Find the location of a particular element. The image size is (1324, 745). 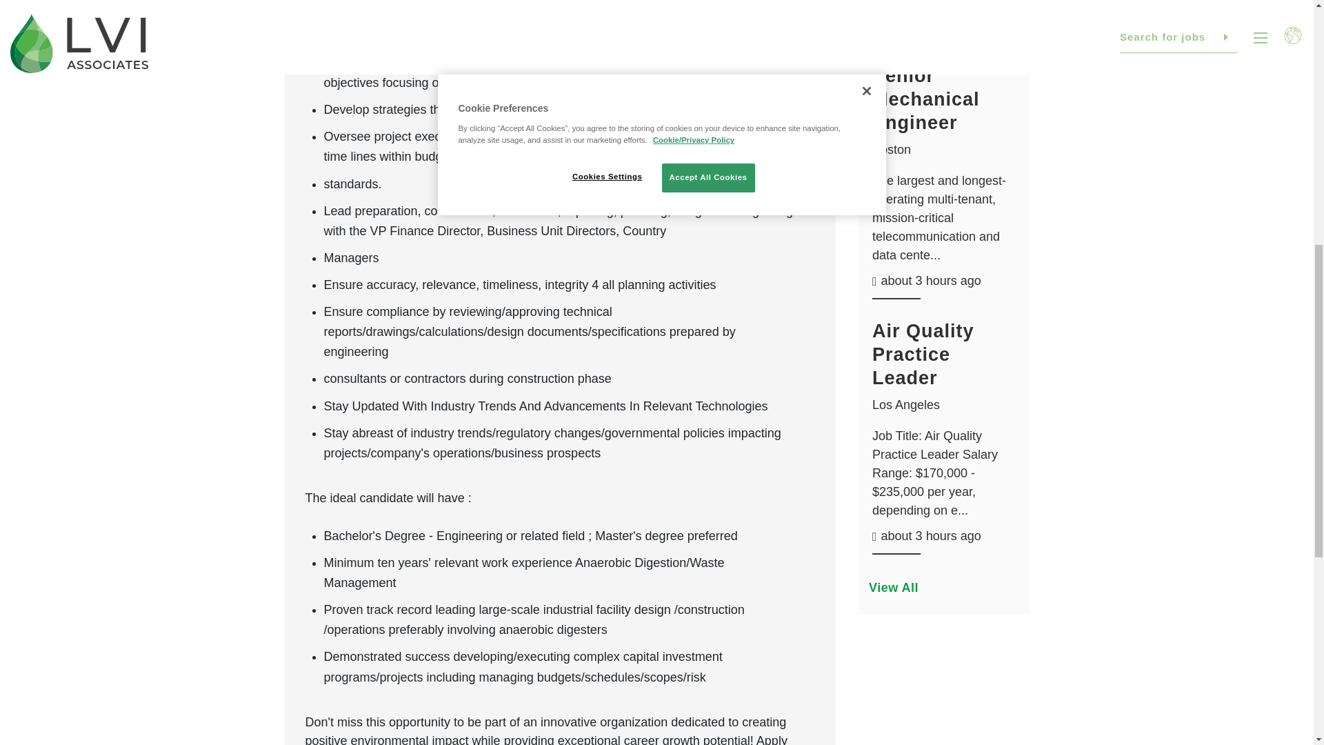

Instagram is located at coordinates (1204, 92).